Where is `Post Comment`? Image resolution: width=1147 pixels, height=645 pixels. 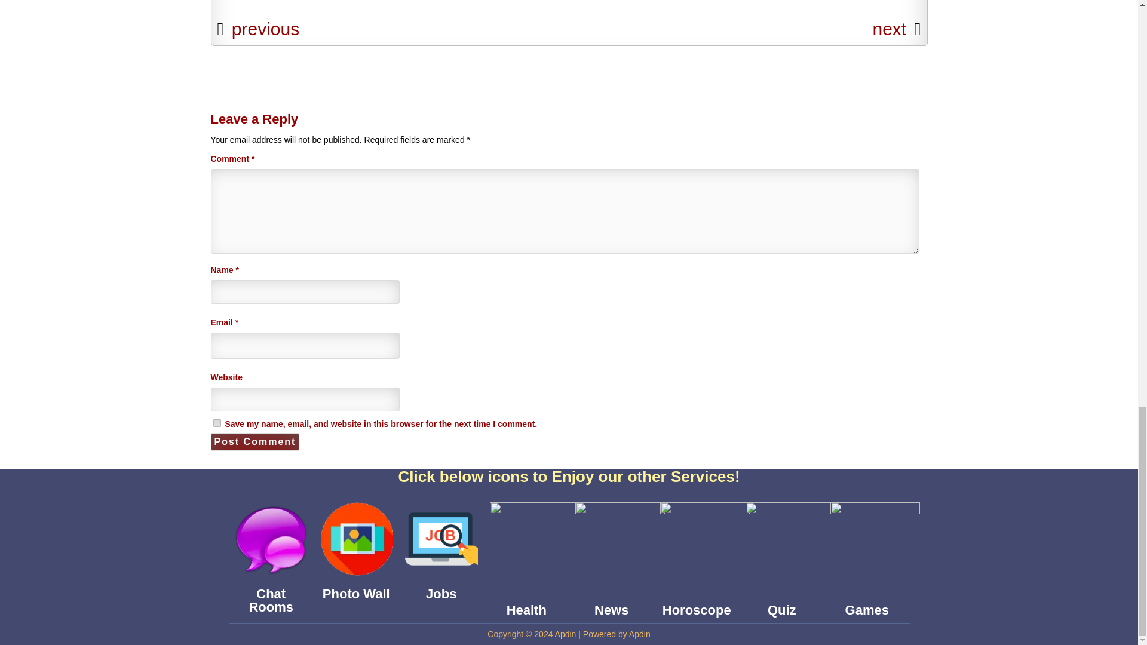 Post Comment is located at coordinates (254, 441).